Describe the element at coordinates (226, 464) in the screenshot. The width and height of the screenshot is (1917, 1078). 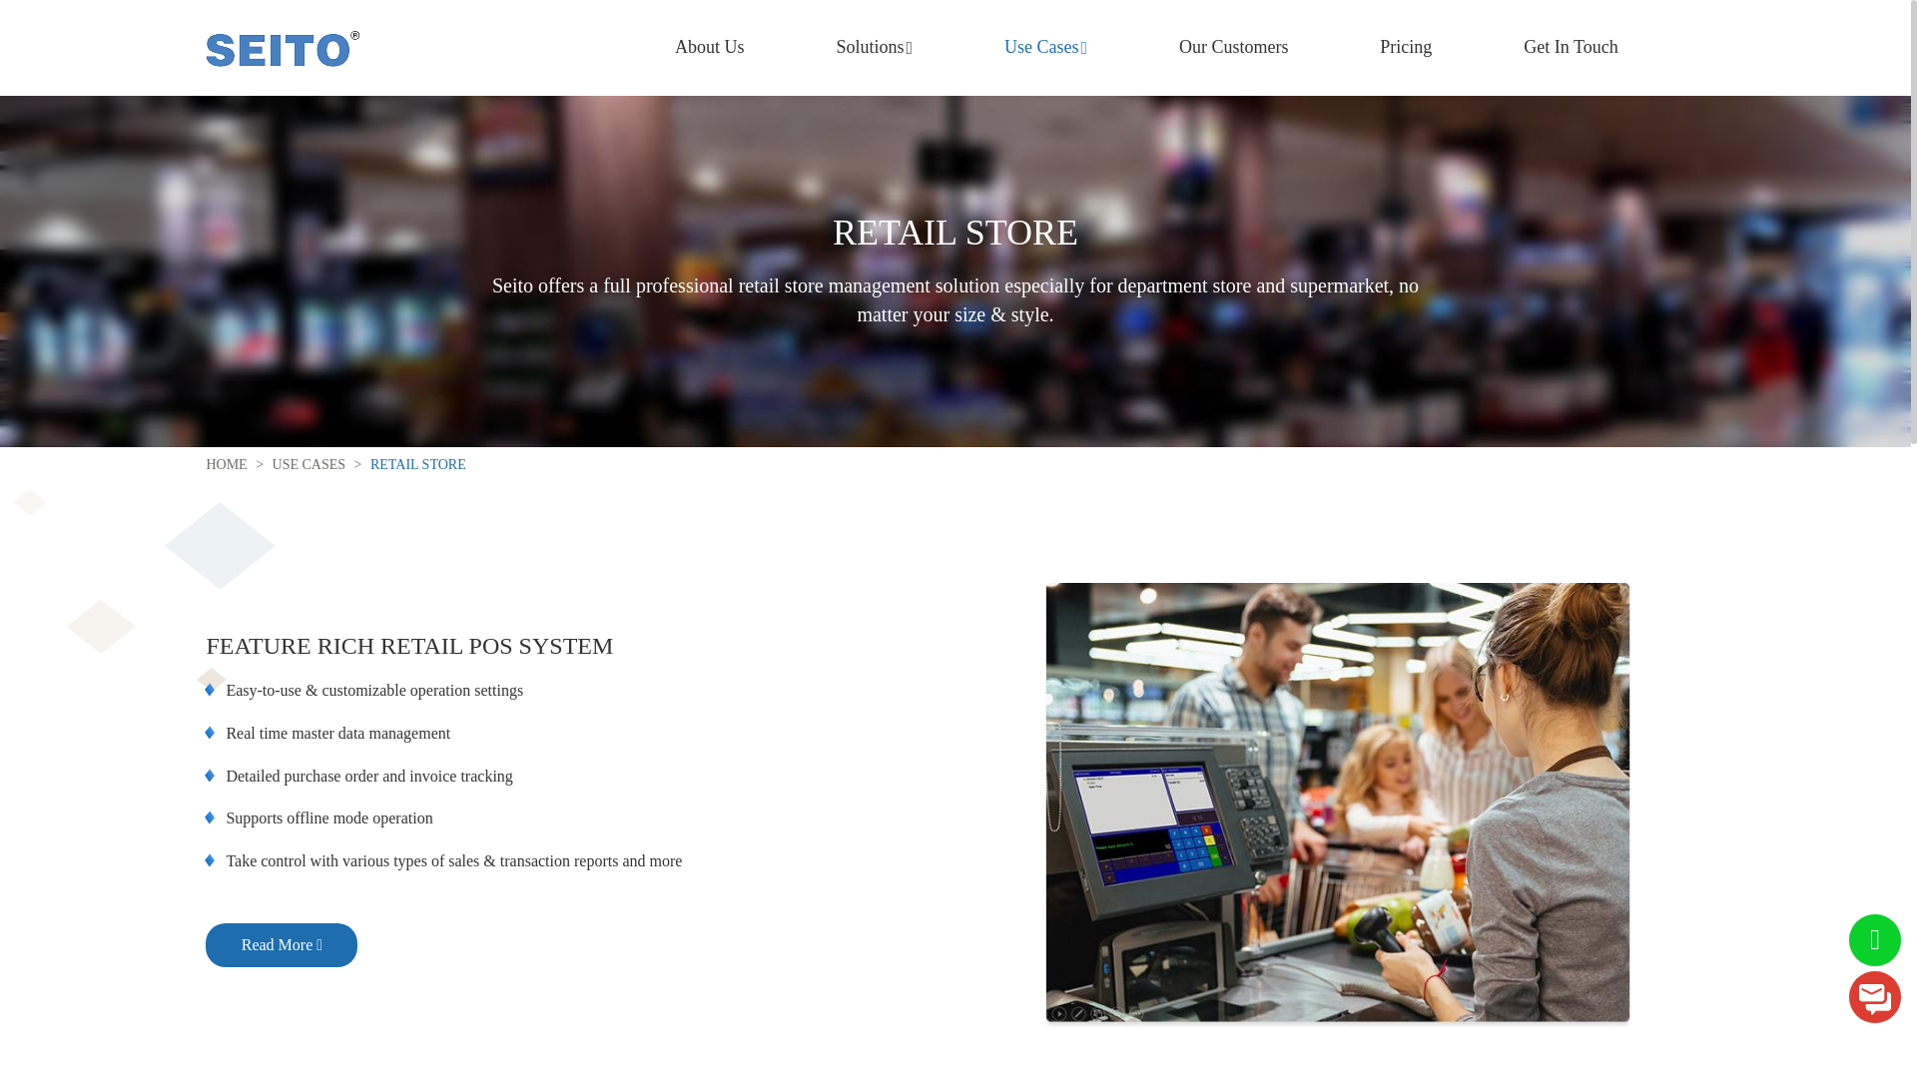
I see `HOME` at that location.